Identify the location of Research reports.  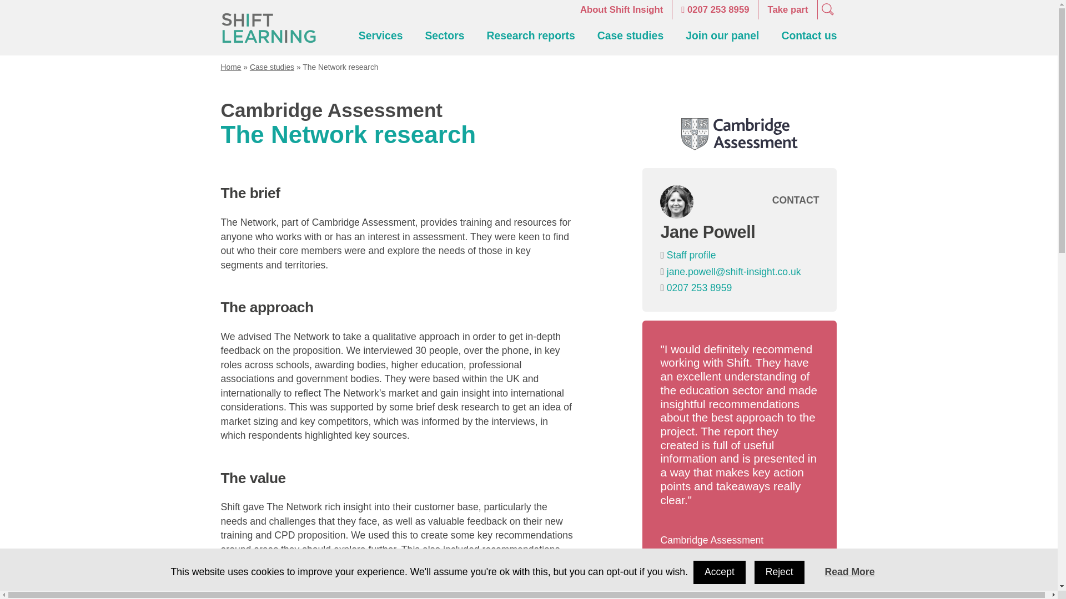
(530, 35).